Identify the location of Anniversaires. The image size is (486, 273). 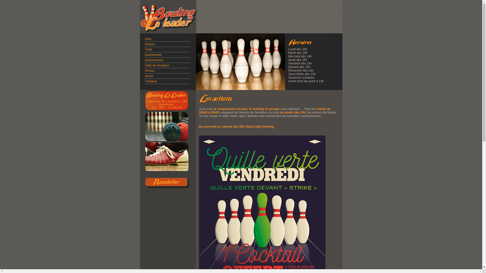
(154, 60).